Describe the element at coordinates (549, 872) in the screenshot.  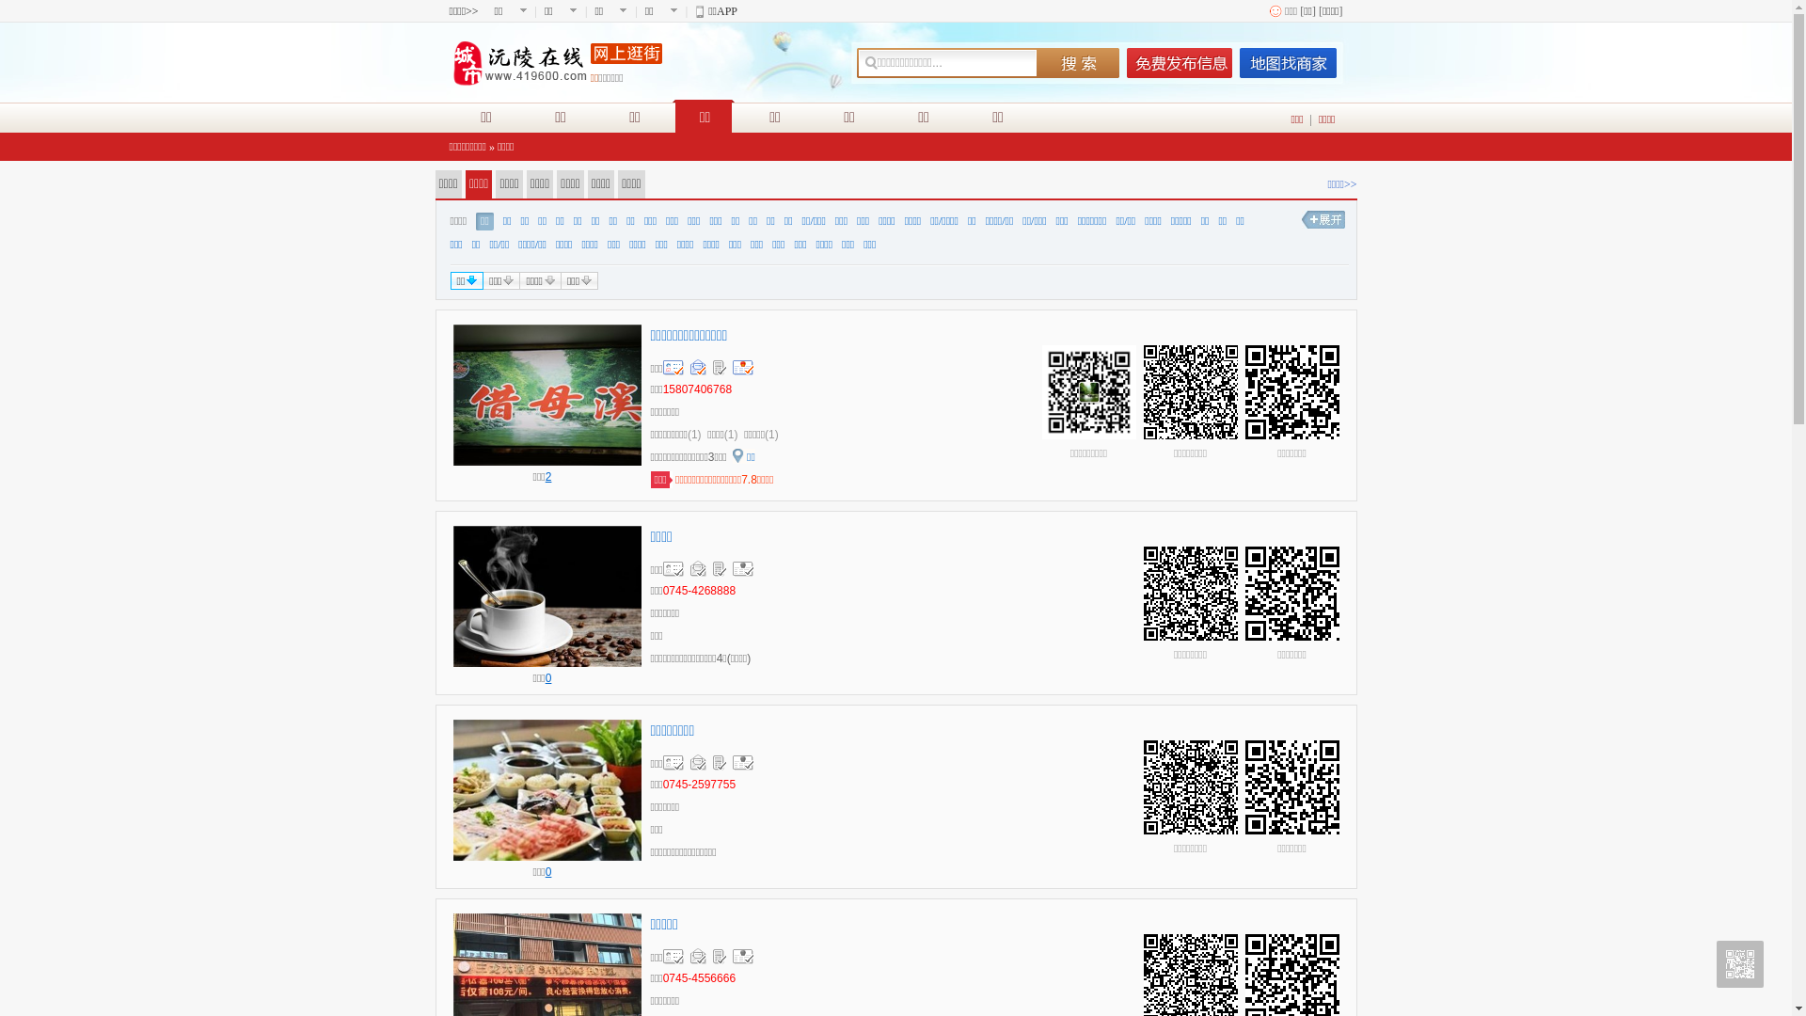
I see `0` at that location.